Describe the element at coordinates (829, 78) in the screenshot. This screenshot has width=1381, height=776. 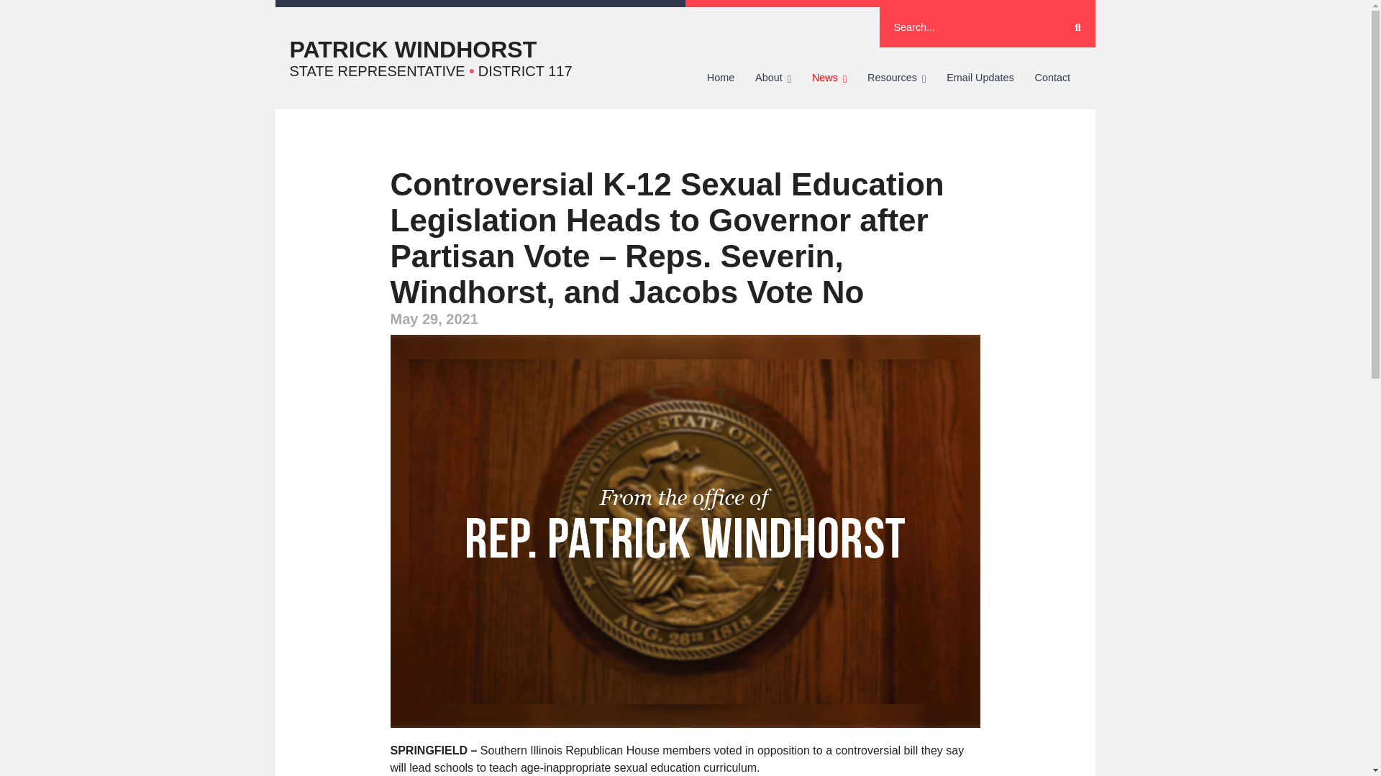
I see `News` at that location.